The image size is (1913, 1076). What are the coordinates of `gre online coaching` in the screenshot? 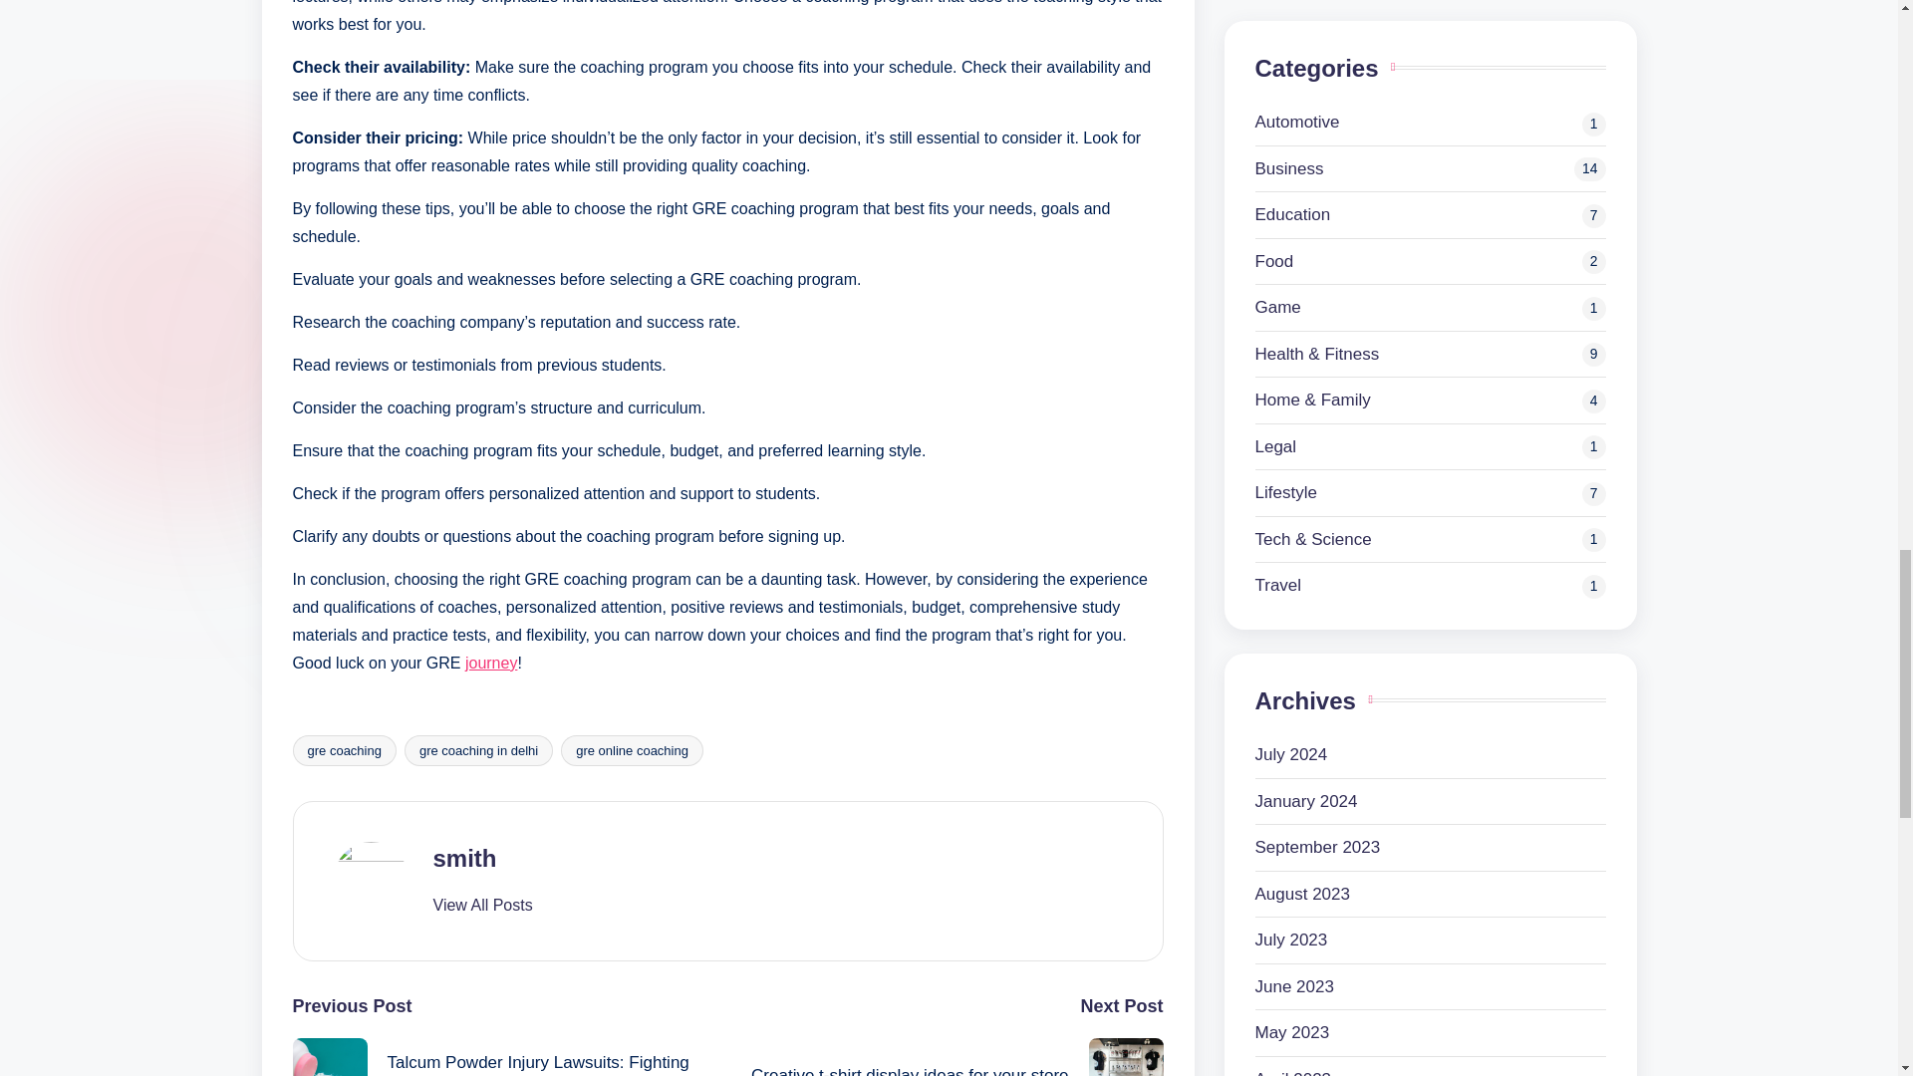 It's located at (632, 749).